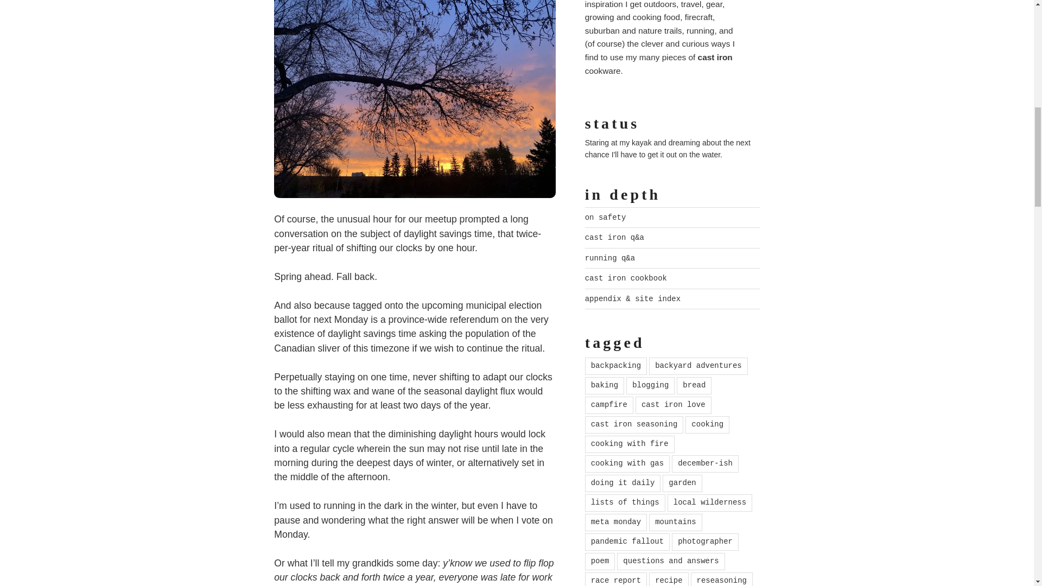 This screenshot has height=586, width=1042. I want to click on poem, so click(600, 561).